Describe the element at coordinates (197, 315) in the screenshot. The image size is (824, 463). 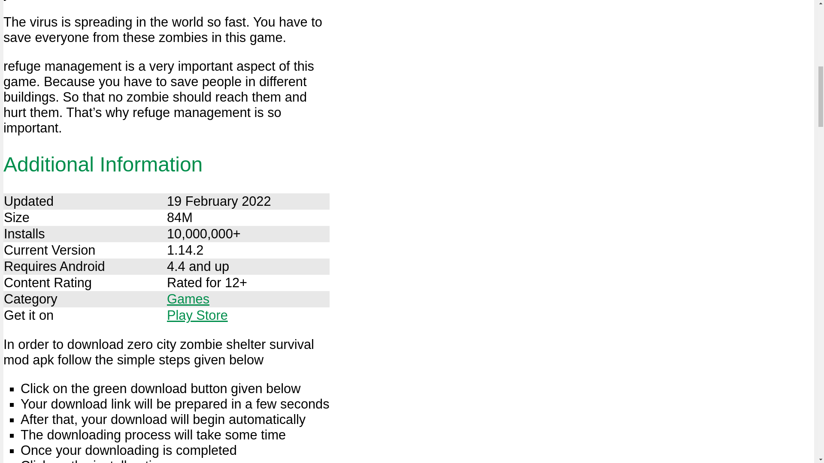
I see `Play Store` at that location.